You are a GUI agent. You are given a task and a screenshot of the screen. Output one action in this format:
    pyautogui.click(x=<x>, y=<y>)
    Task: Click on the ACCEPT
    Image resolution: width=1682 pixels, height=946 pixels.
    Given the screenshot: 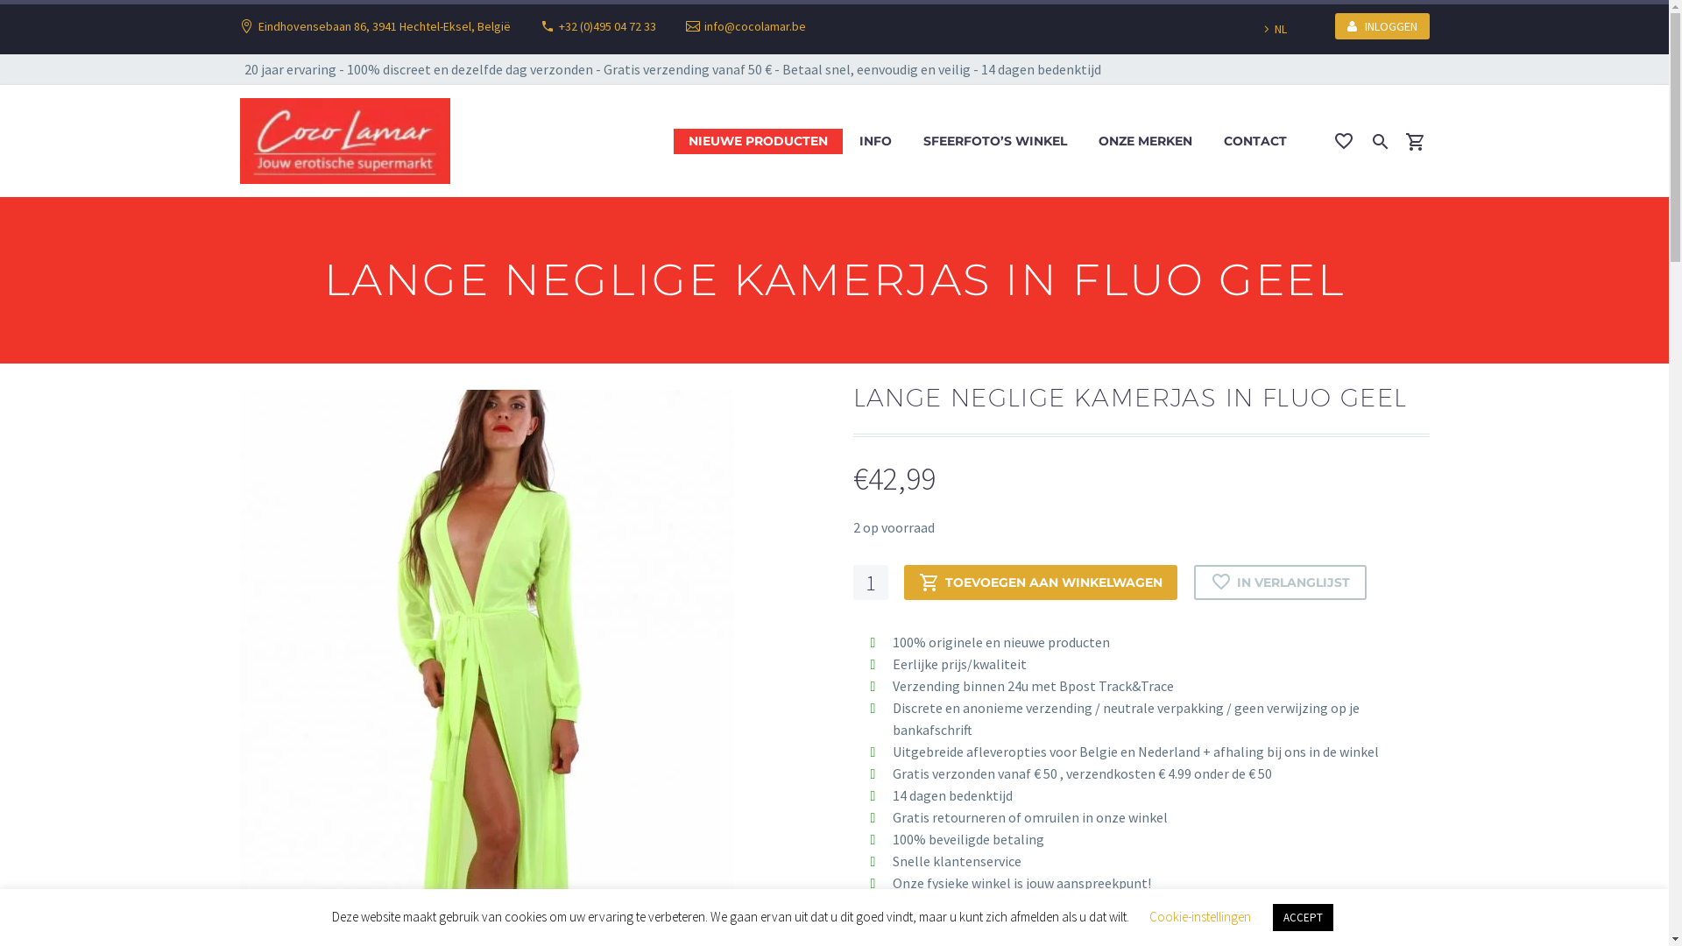 What is the action you would take?
    pyautogui.click(x=1302, y=918)
    